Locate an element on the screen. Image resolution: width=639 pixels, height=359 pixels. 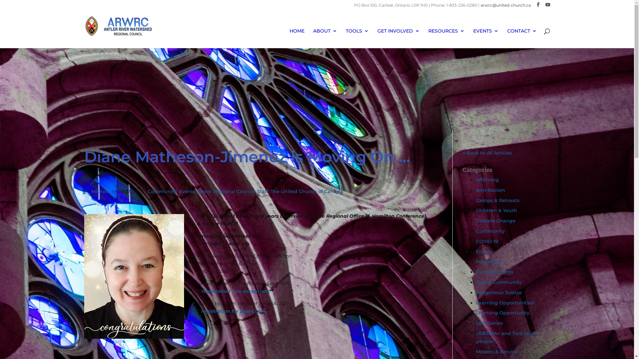
Fundraiser is located at coordinates (489, 262).